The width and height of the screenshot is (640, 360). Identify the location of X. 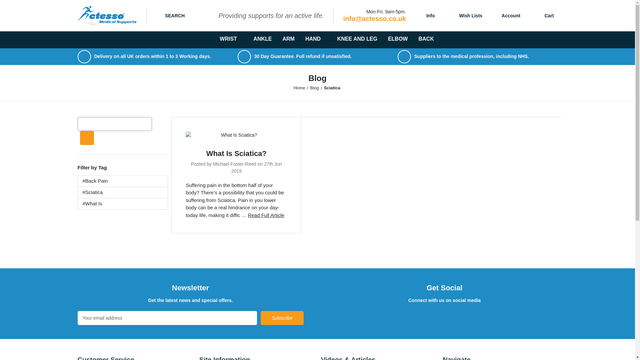
(438, 317).